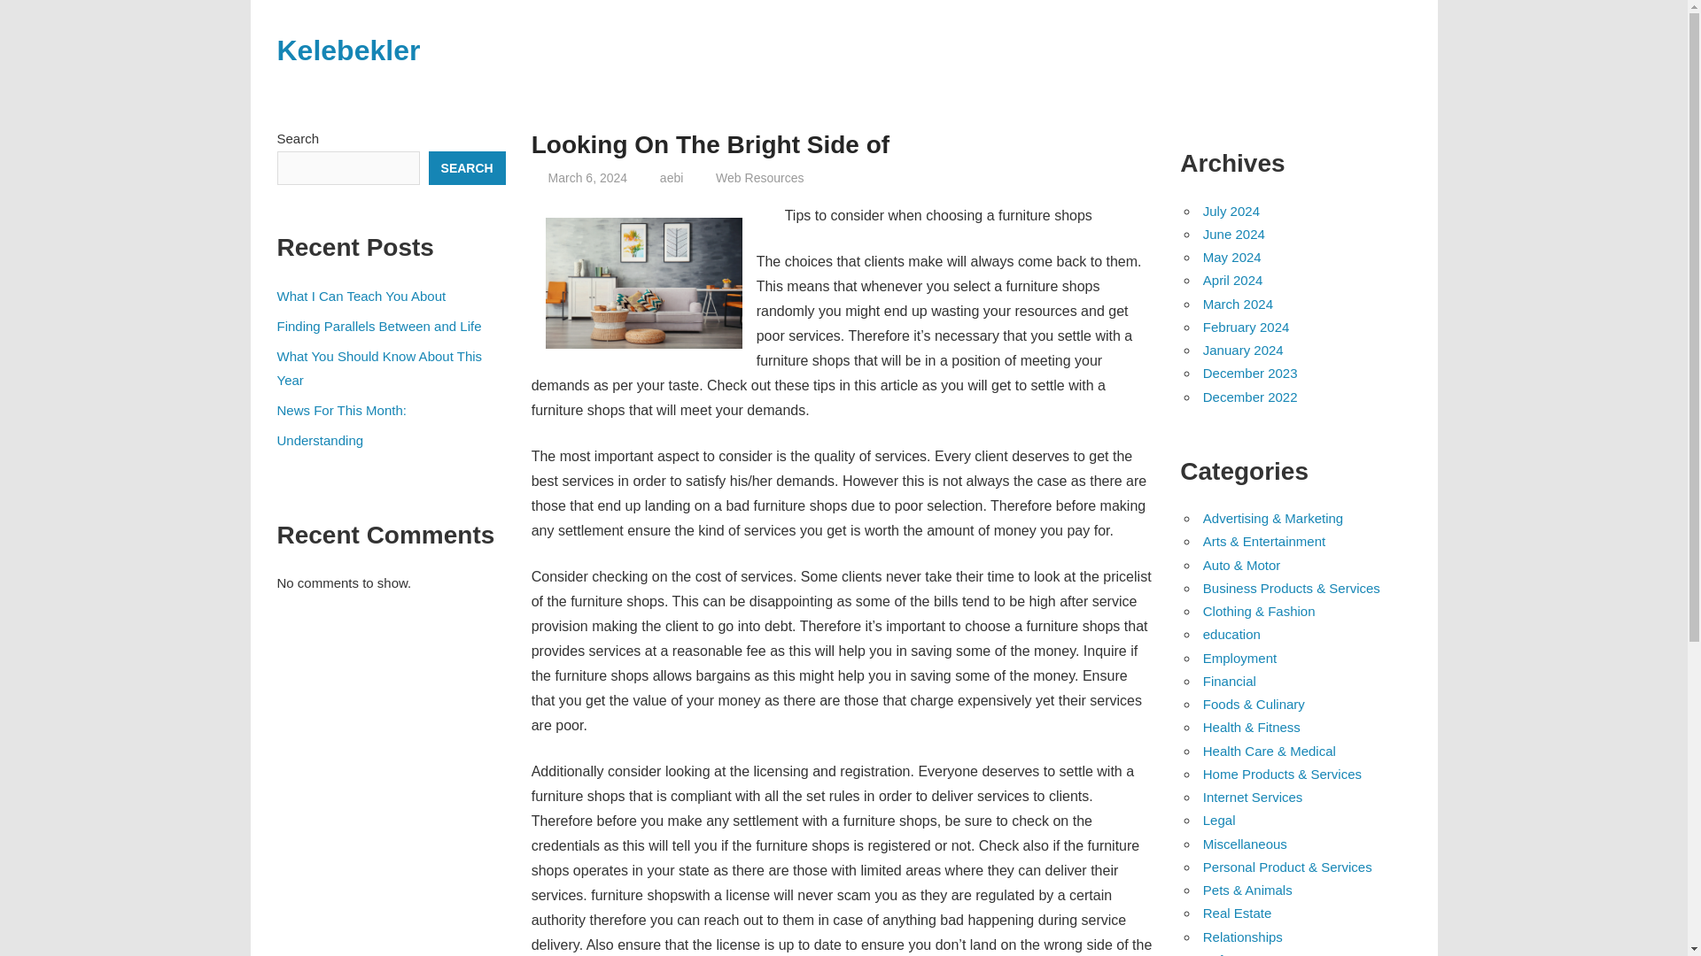 This screenshot has width=1701, height=956. Describe the element at coordinates (672, 178) in the screenshot. I see `aebi` at that location.